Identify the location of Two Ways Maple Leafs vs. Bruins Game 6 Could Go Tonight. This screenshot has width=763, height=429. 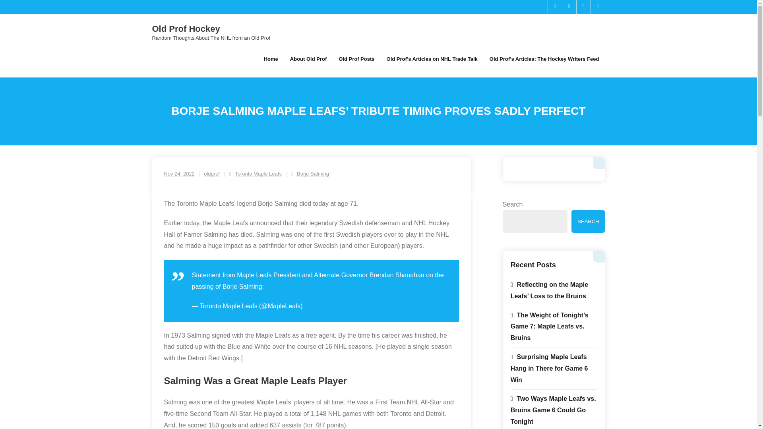
(554, 410).